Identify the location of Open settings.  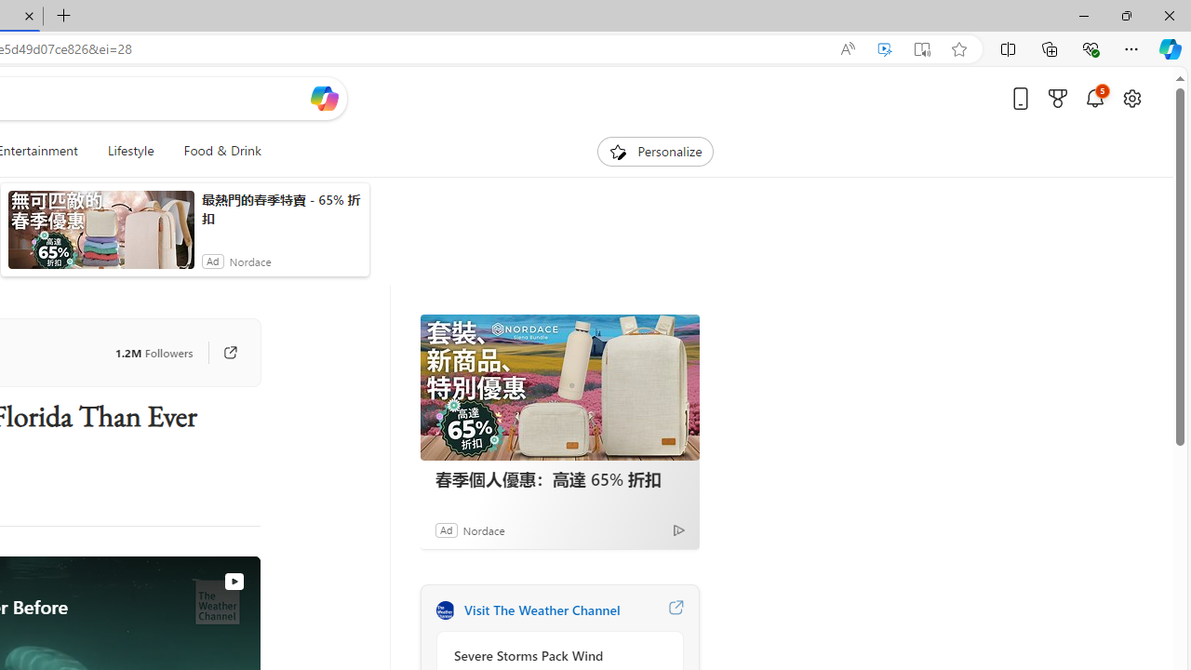
(1131, 98).